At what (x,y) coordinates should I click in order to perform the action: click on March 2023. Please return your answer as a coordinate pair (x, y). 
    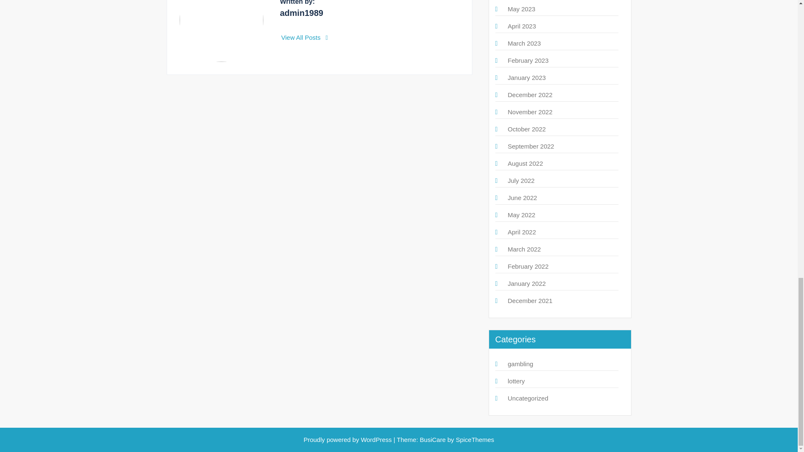
    Looking at the image, I should click on (523, 44).